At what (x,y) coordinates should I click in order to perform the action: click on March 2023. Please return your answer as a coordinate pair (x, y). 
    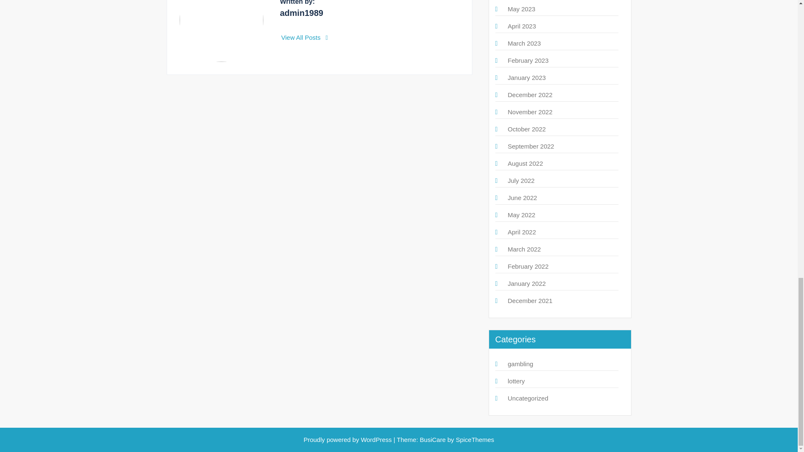
    Looking at the image, I should click on (523, 44).